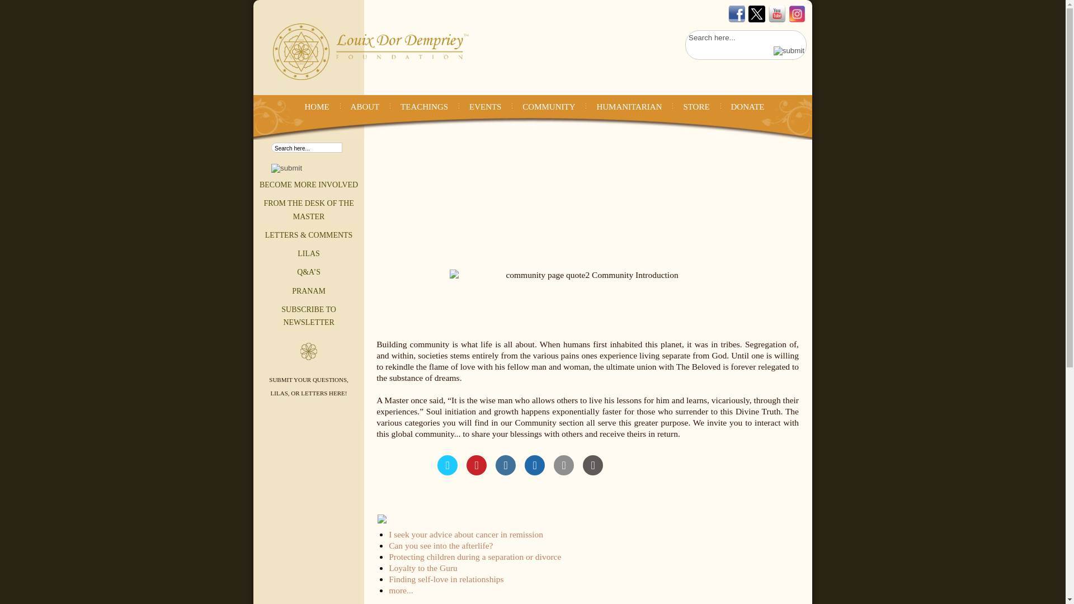  What do you see at coordinates (317, 106) in the screenshot?
I see `HOME` at bounding box center [317, 106].